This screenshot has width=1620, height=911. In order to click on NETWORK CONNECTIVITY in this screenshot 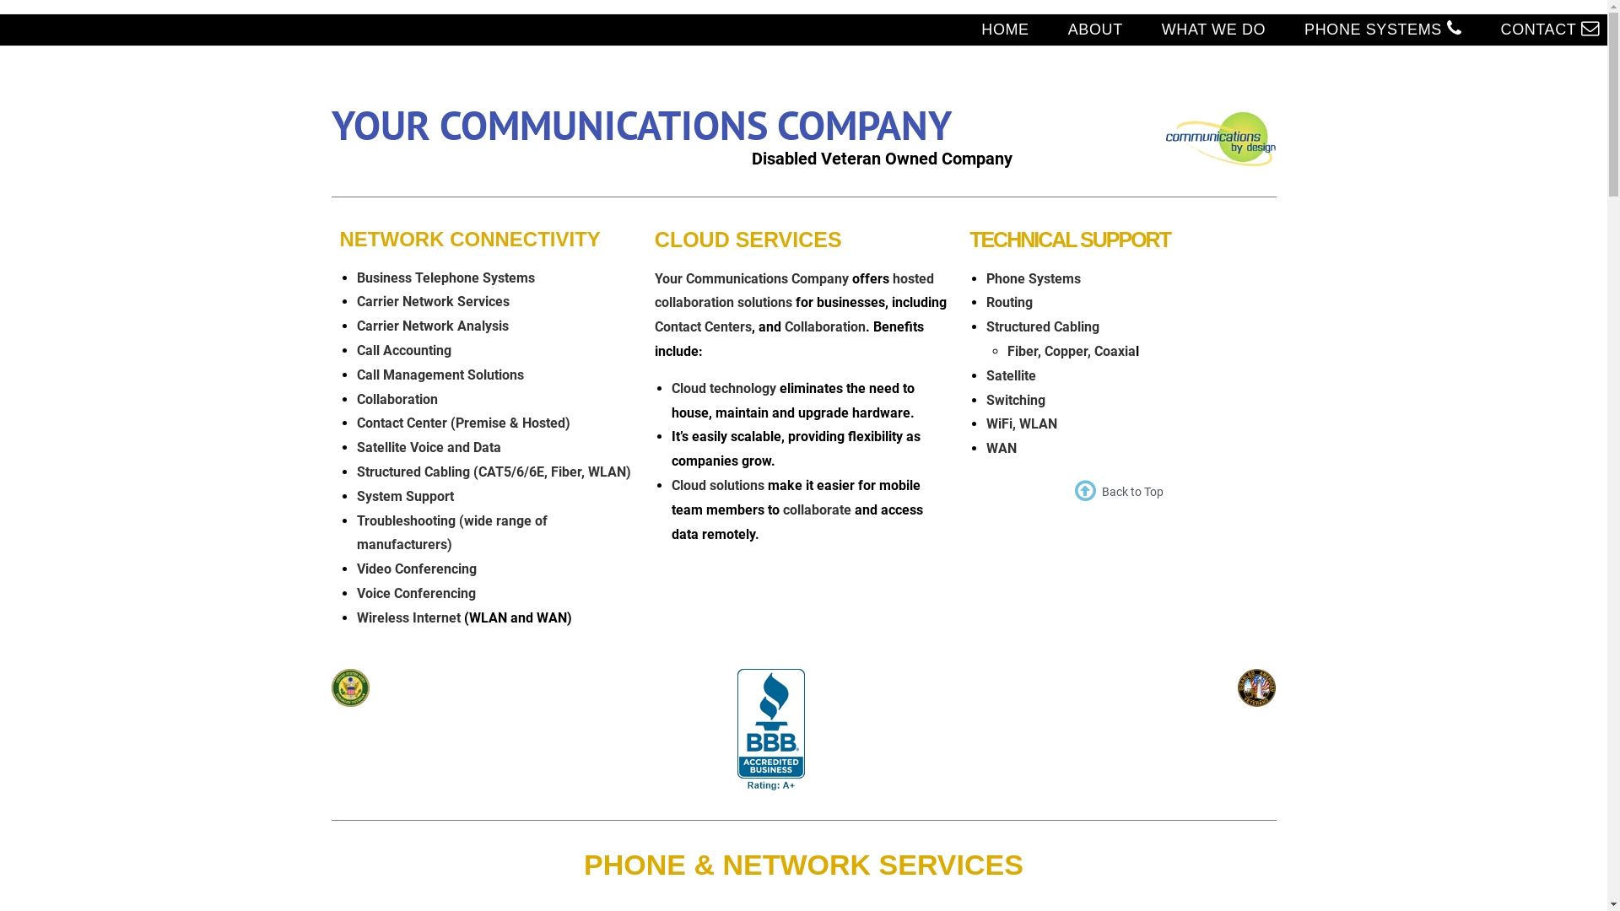, I will do `click(469, 240)`.